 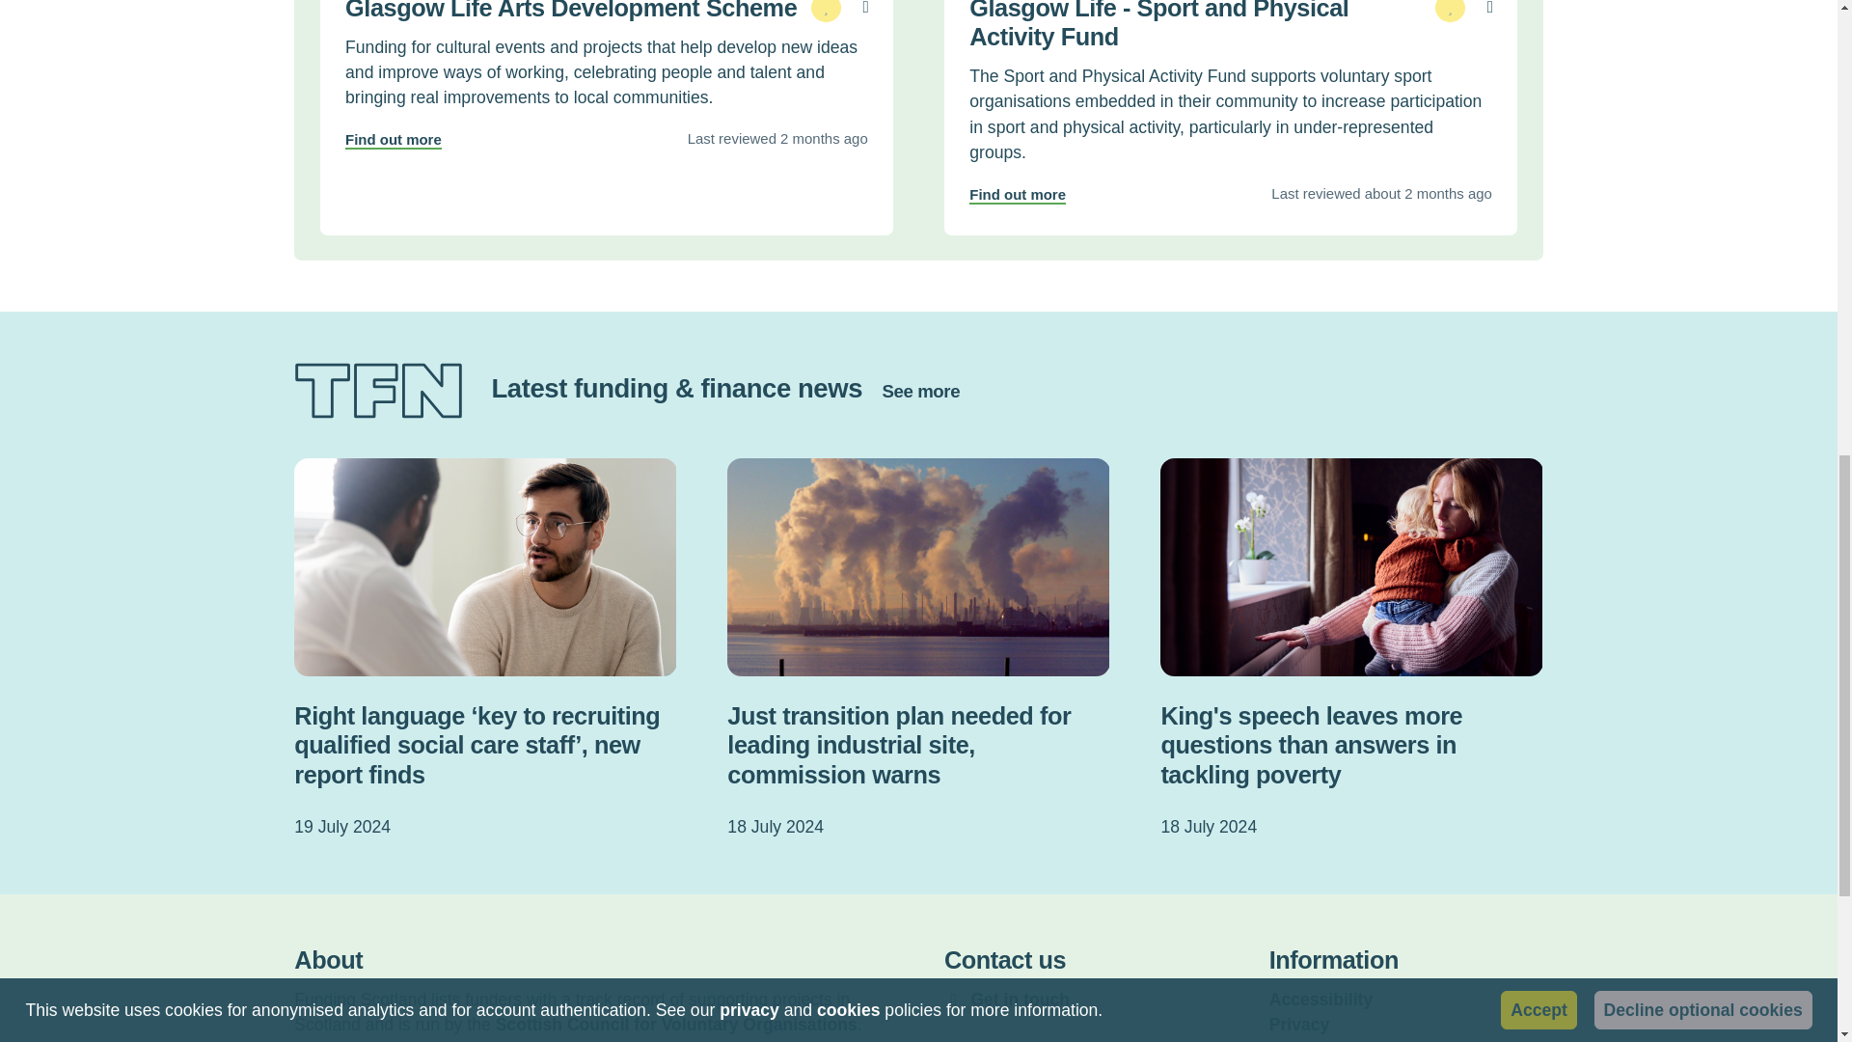 I want to click on Fund menu, so click(x=1489, y=10).